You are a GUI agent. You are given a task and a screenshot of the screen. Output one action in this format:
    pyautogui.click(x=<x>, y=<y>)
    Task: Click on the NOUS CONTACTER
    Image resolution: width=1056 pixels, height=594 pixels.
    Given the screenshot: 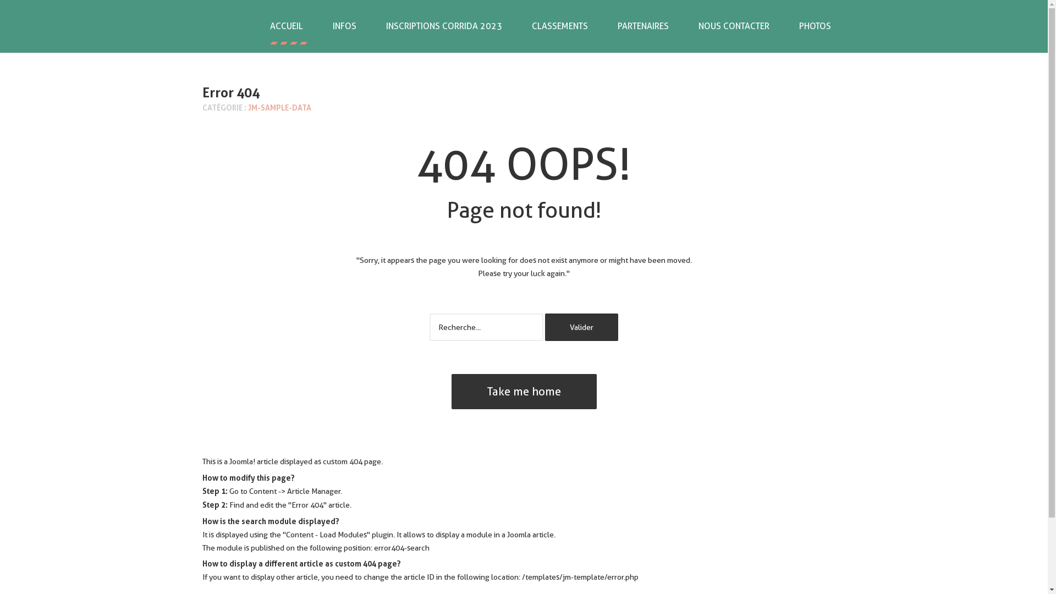 What is the action you would take?
    pyautogui.click(x=734, y=26)
    